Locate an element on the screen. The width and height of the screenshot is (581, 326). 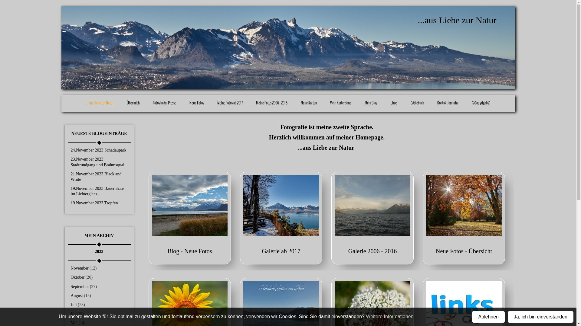
Fotos in der Presse is located at coordinates (165, 103).